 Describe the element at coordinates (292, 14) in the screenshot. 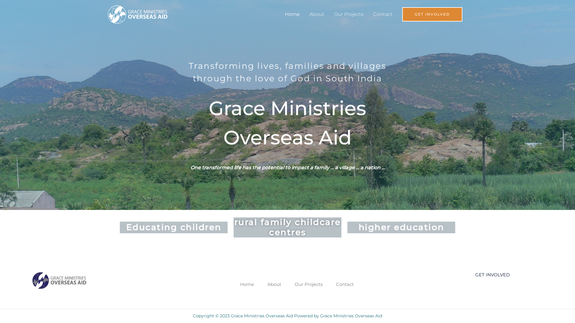

I see `Home` at that location.